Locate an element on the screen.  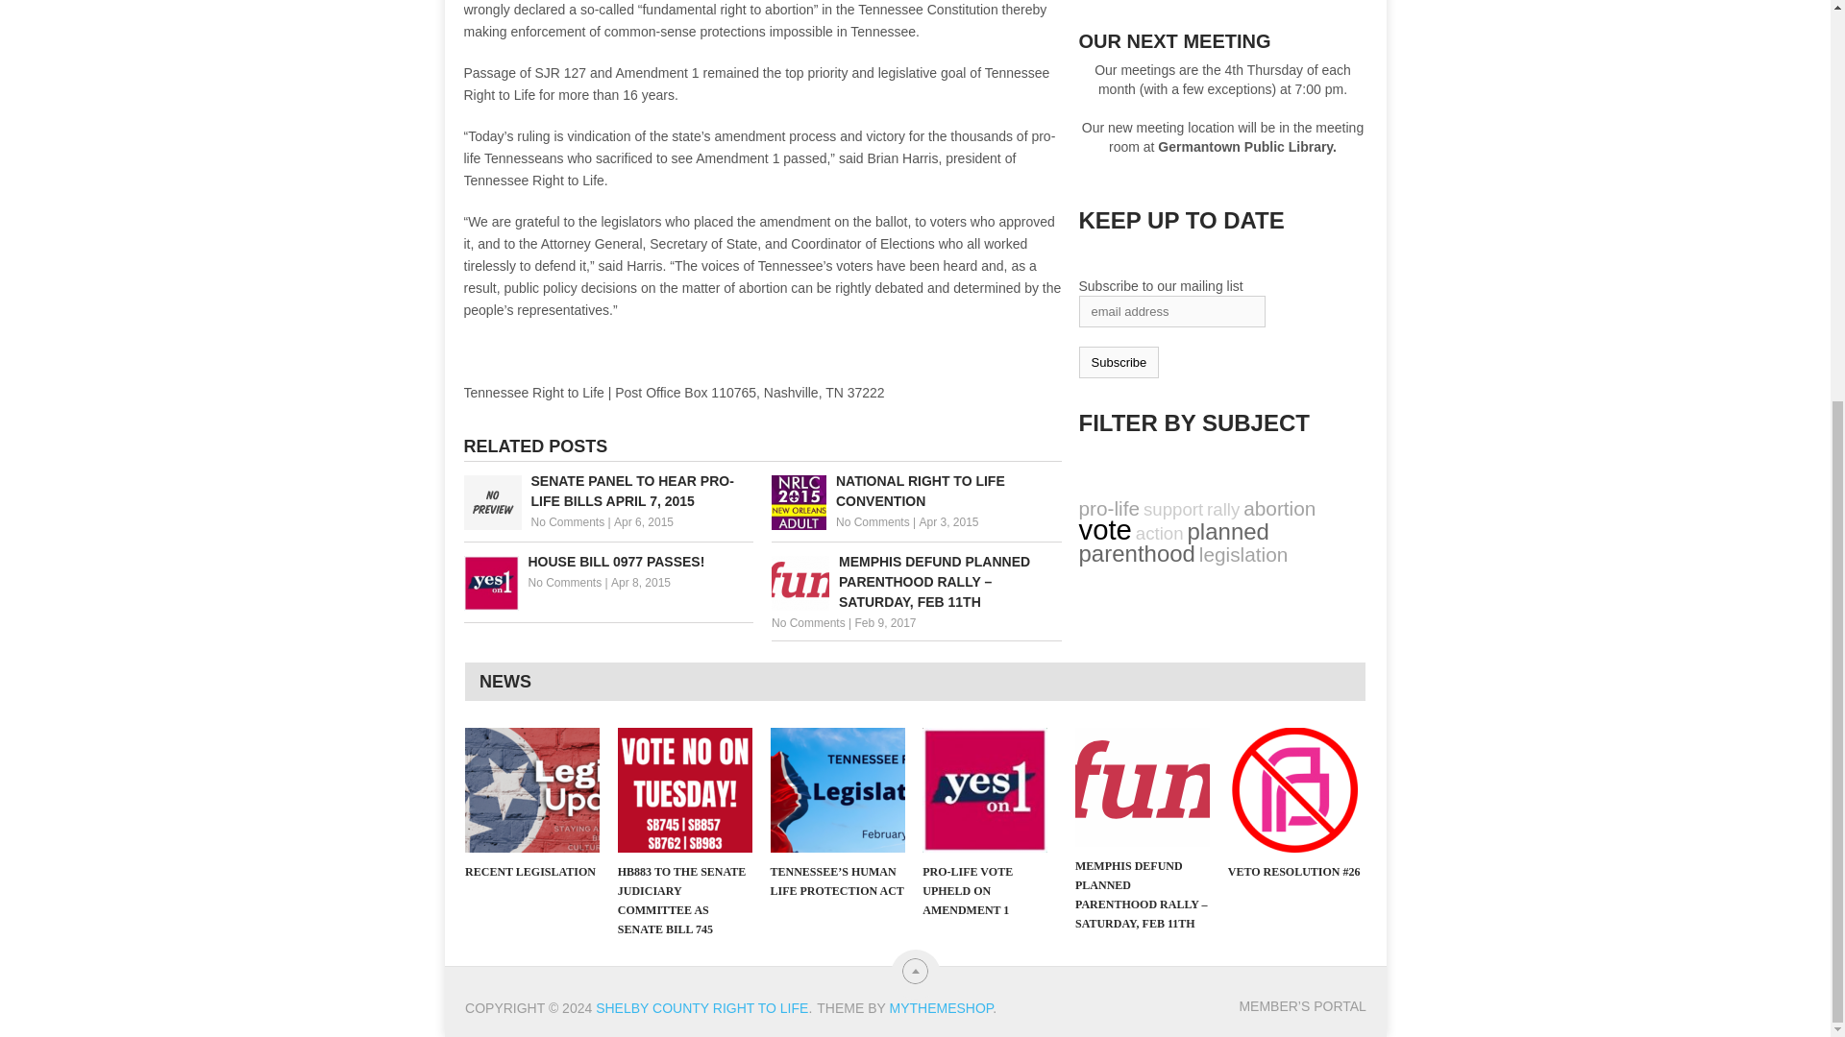
pro-life is located at coordinates (1109, 509).